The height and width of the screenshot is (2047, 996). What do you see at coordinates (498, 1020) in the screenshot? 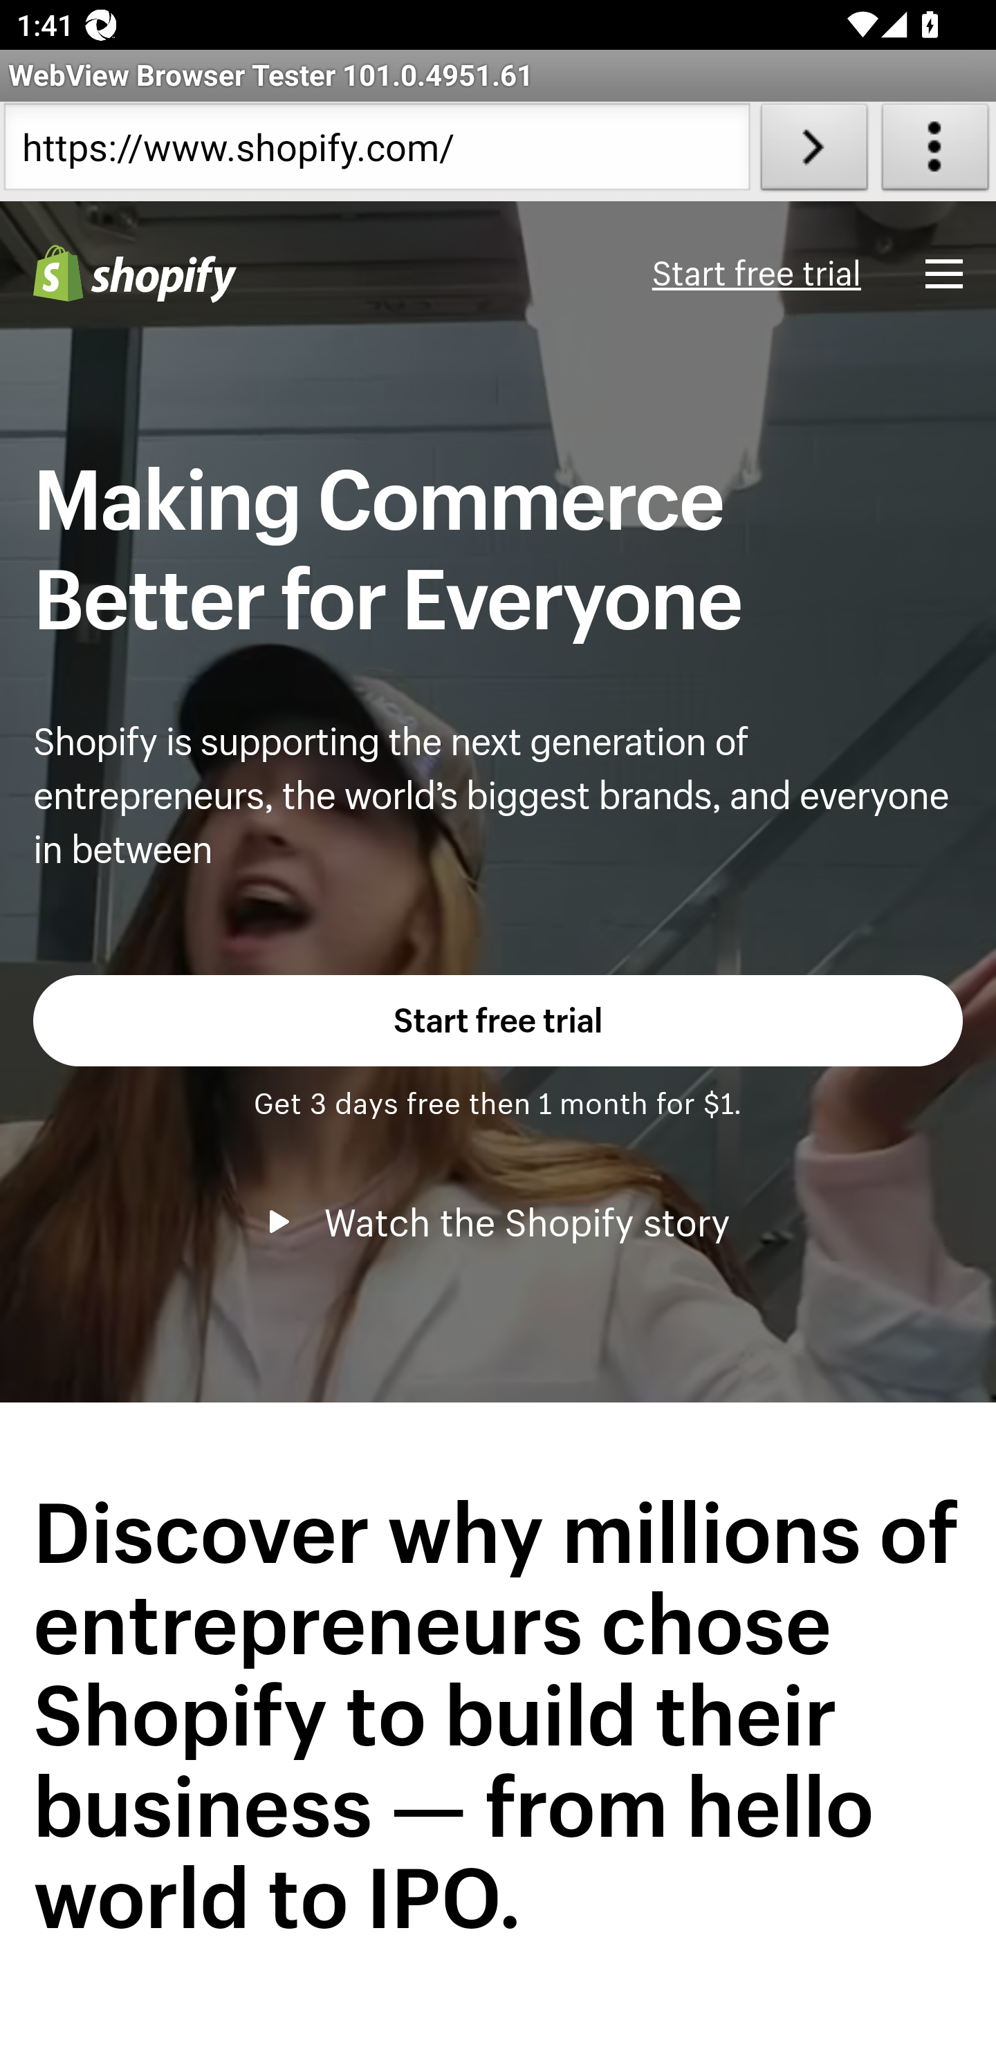
I see `Start free trial` at bounding box center [498, 1020].